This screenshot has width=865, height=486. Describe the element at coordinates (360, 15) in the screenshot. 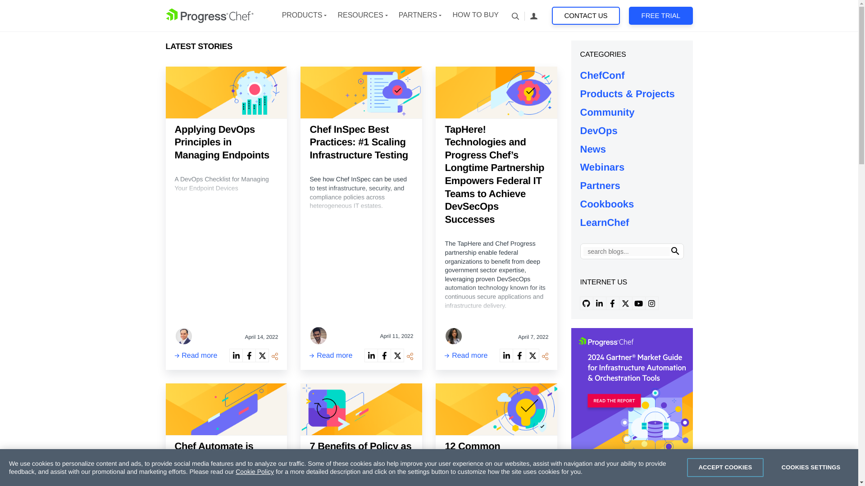

I see `RESOURCES` at that location.